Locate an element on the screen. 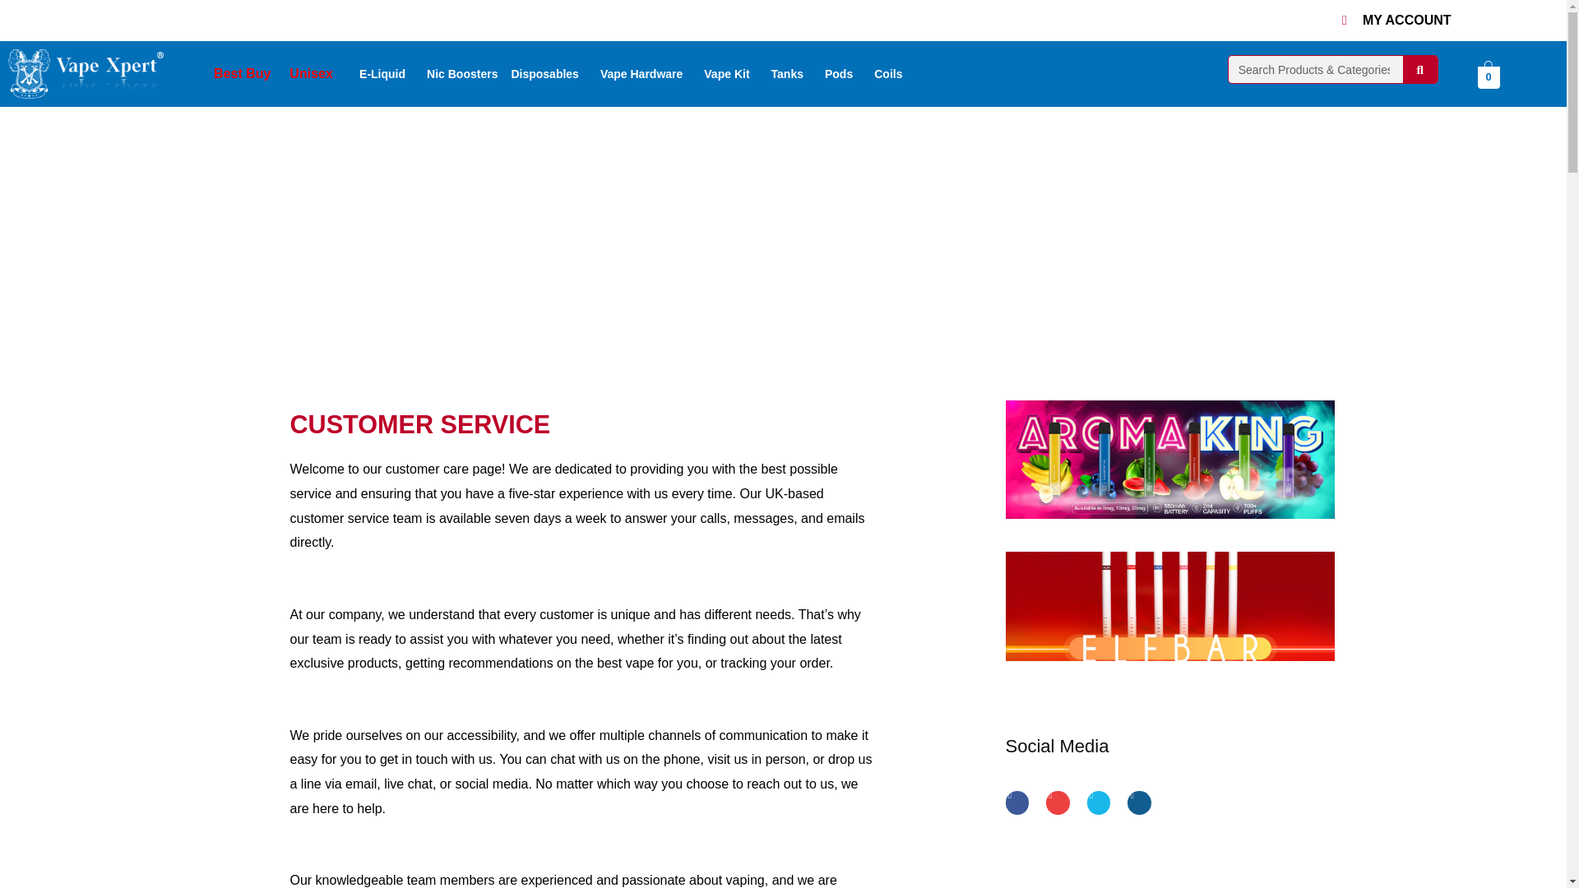  Vape Hardware is located at coordinates (645, 74).